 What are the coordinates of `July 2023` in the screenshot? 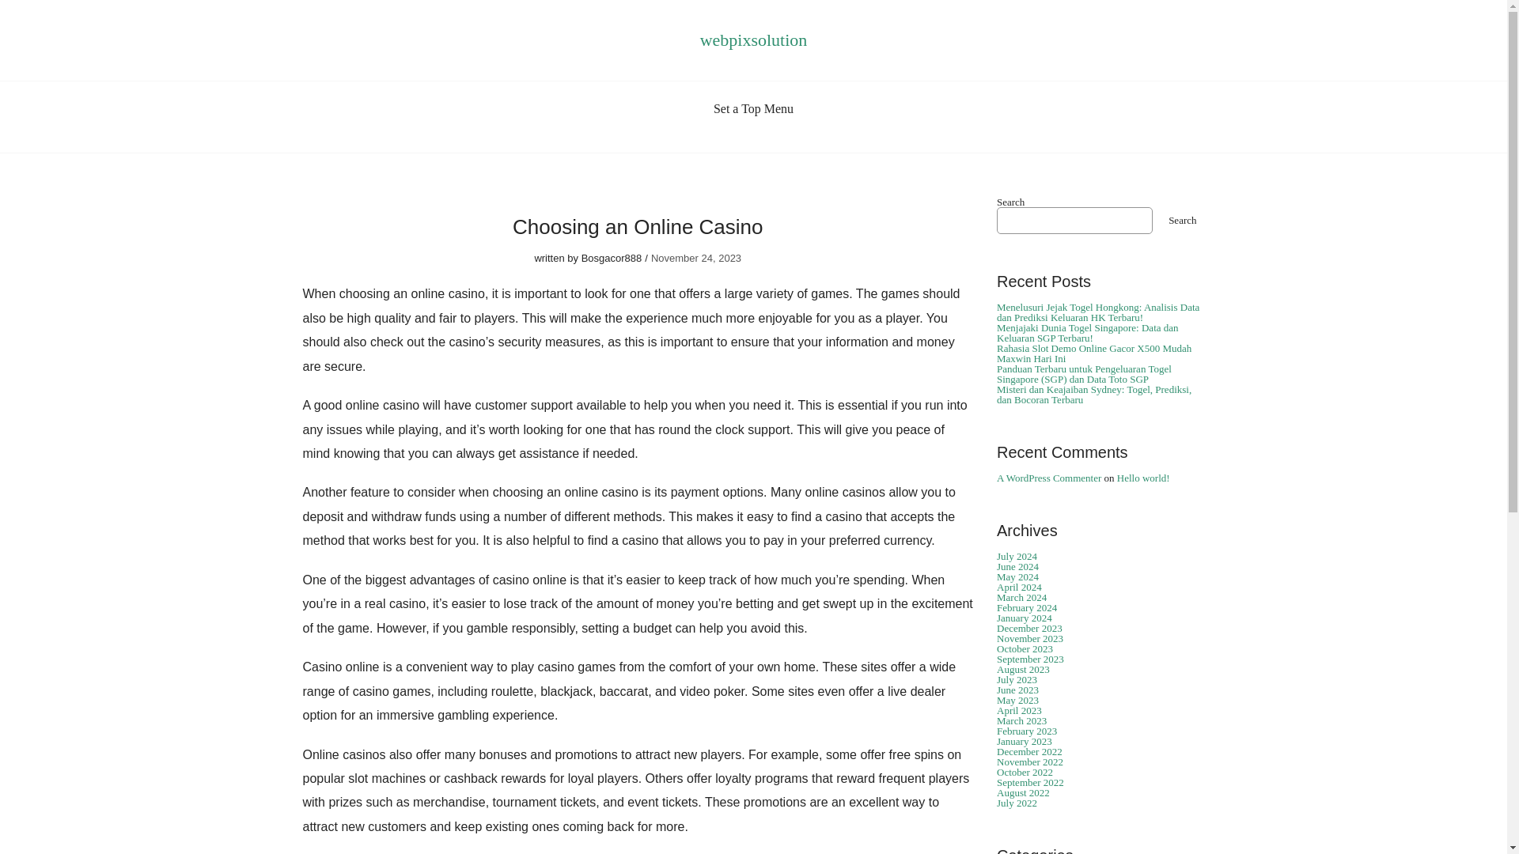 It's located at (1017, 680).